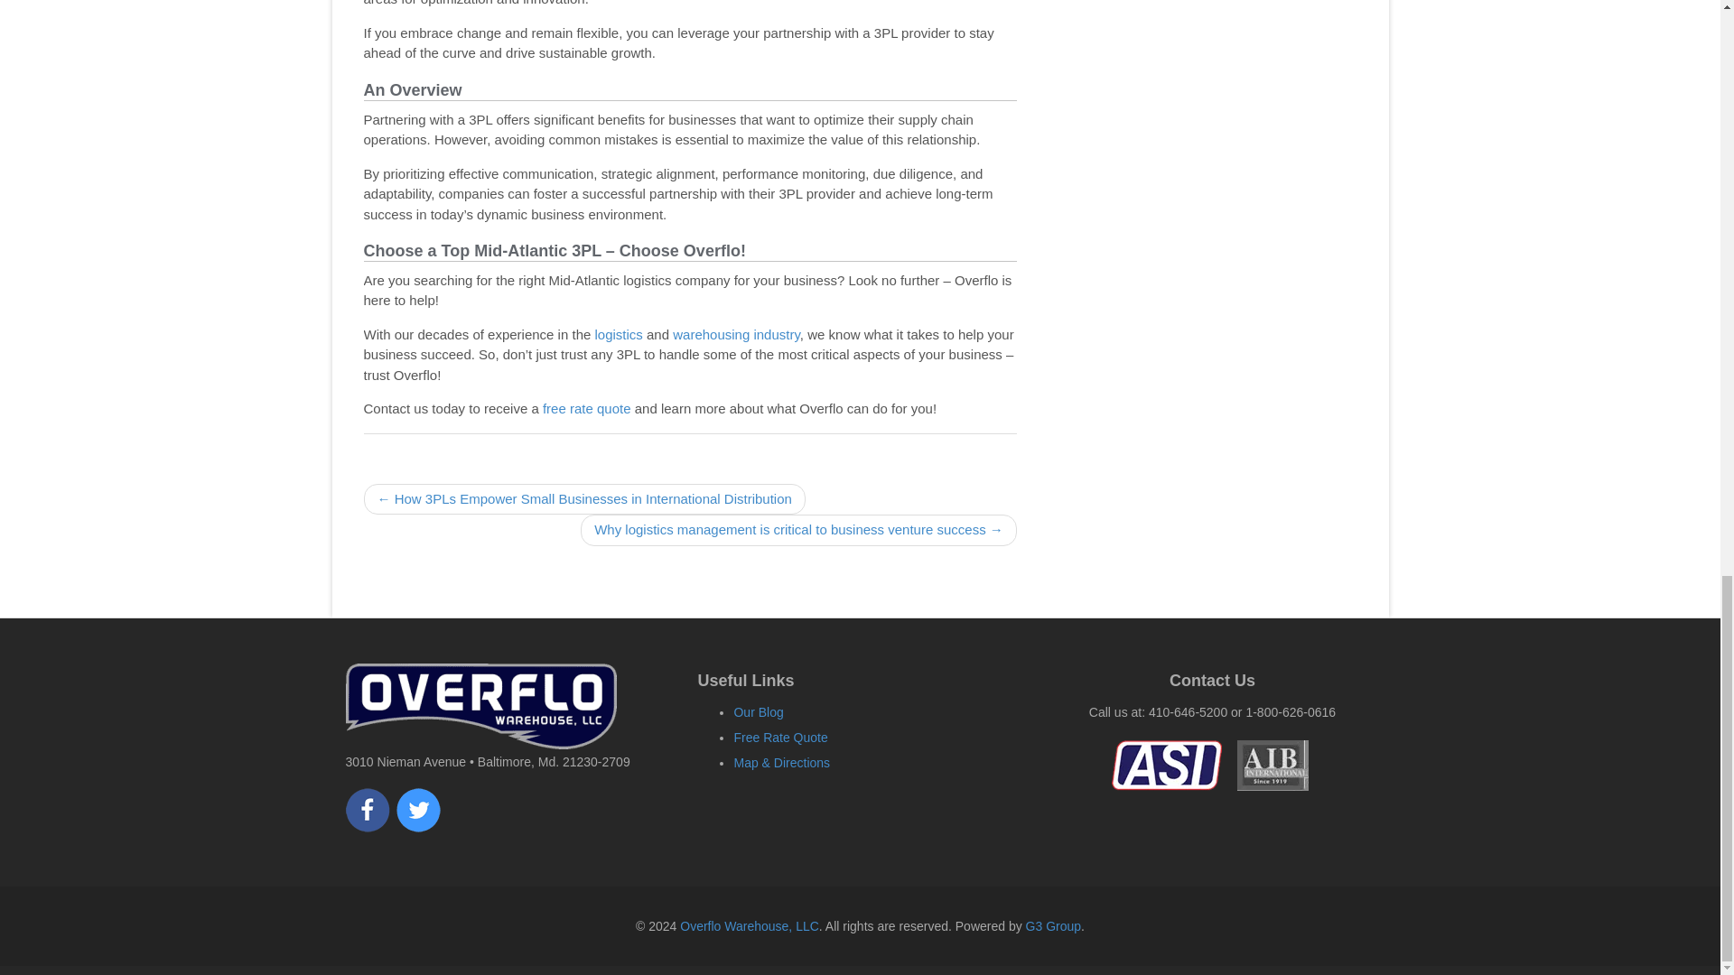  Describe the element at coordinates (735, 334) in the screenshot. I see `warehousing industry` at that location.